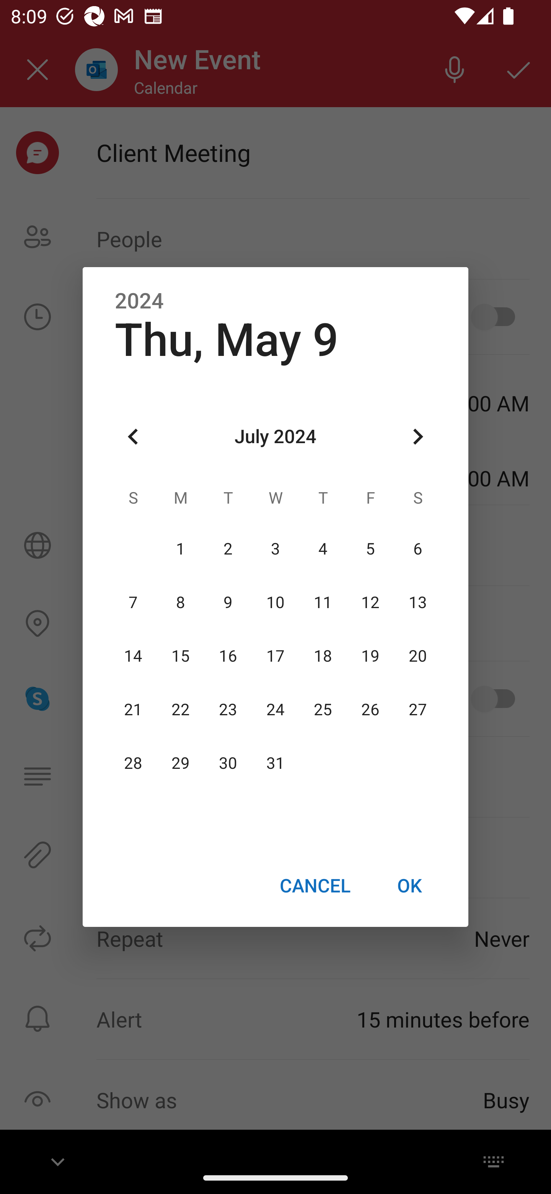 The image size is (551, 1194). I want to click on 28 28 July 2024, so click(133, 763).